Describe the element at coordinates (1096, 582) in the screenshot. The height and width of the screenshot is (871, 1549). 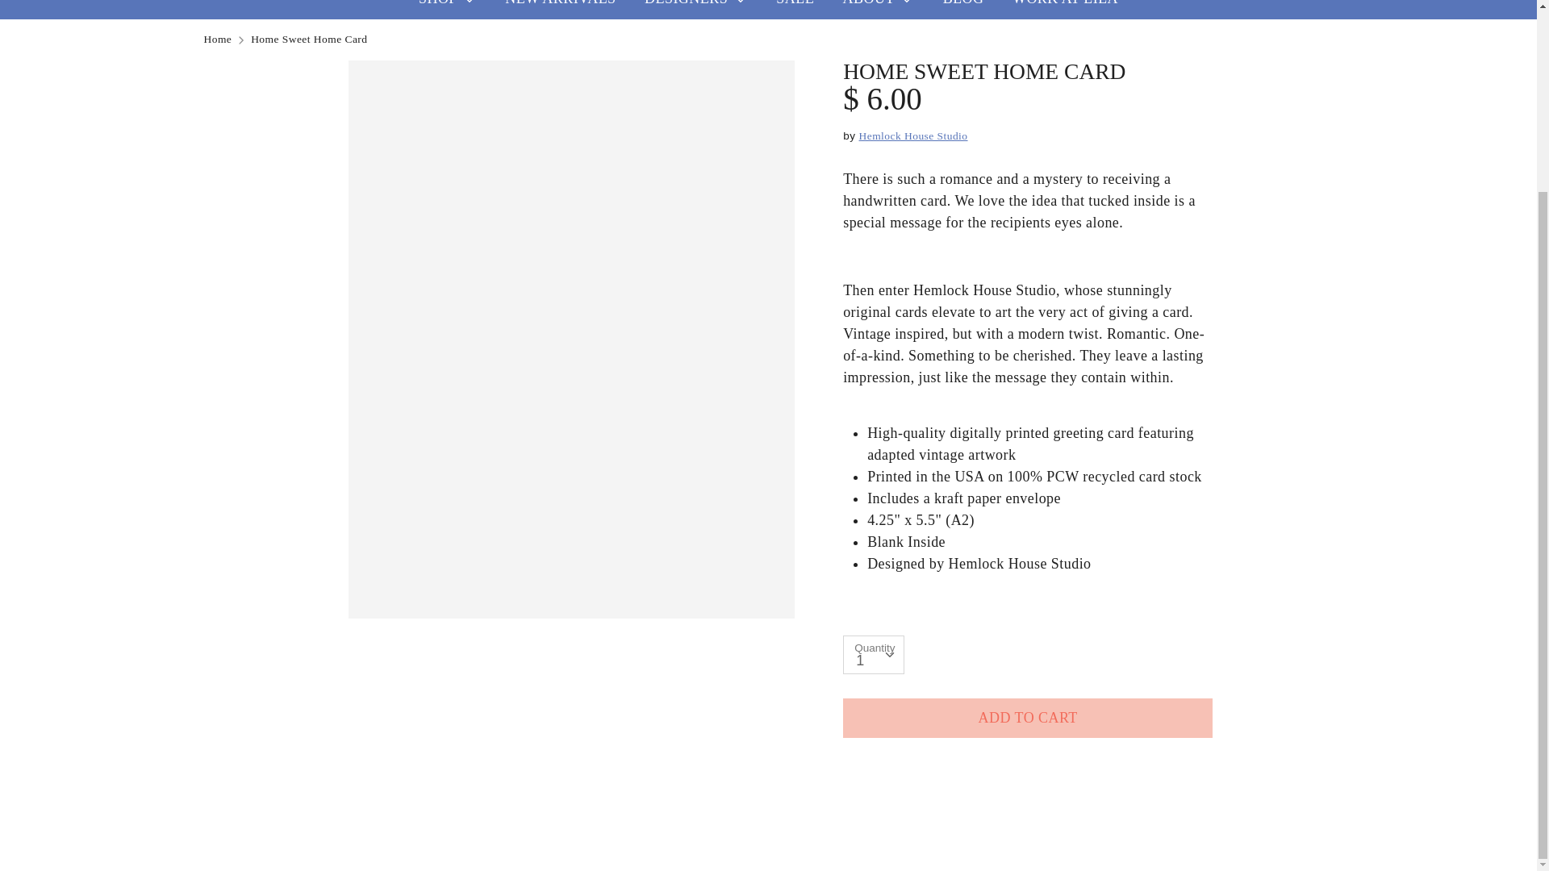
I see `Discover` at that location.